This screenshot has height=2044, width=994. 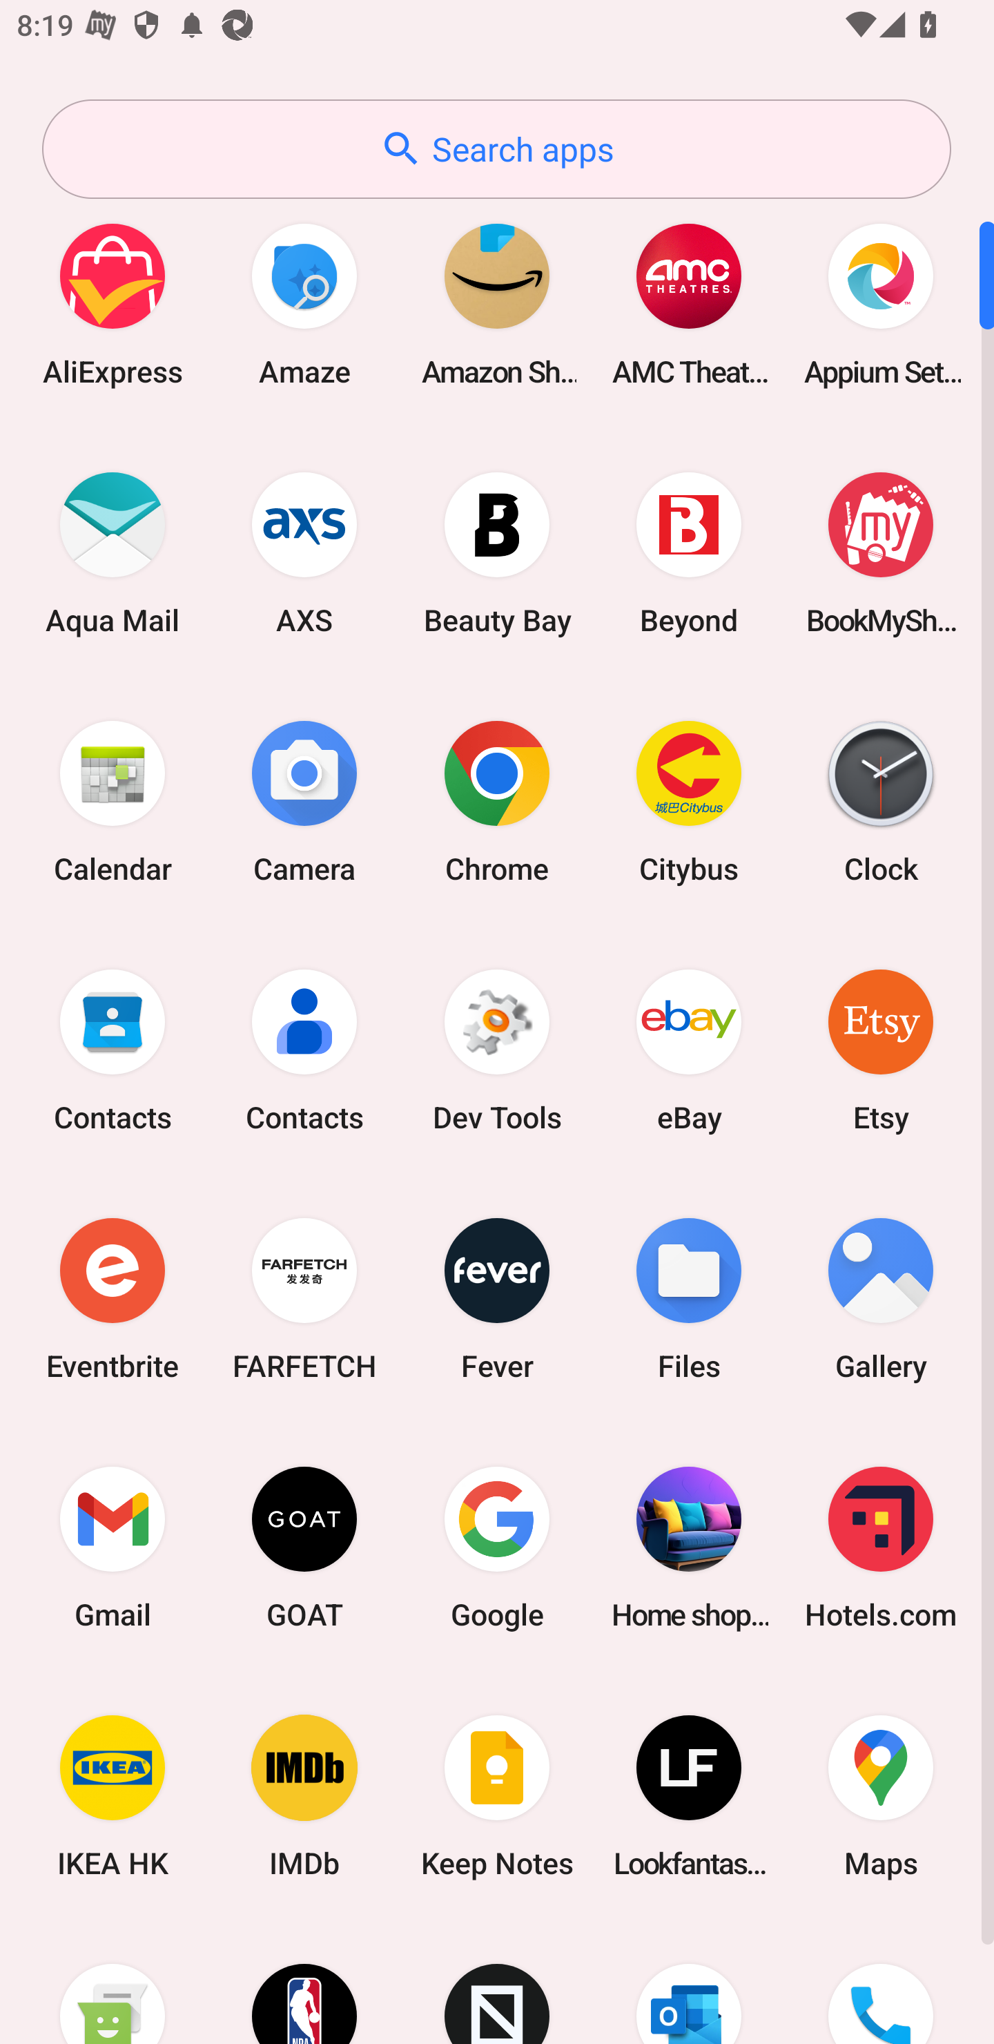 What do you see at coordinates (881, 1050) in the screenshot?
I see `Etsy` at bounding box center [881, 1050].